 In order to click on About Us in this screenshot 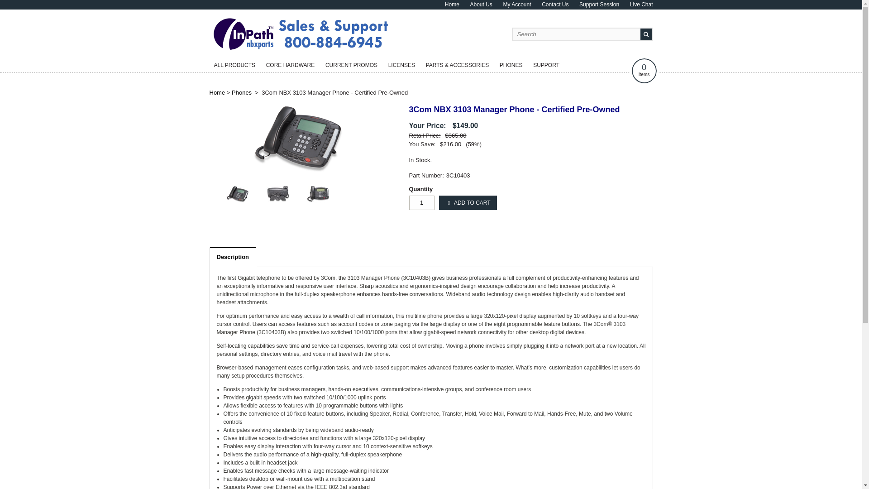, I will do `click(402, 65)`.